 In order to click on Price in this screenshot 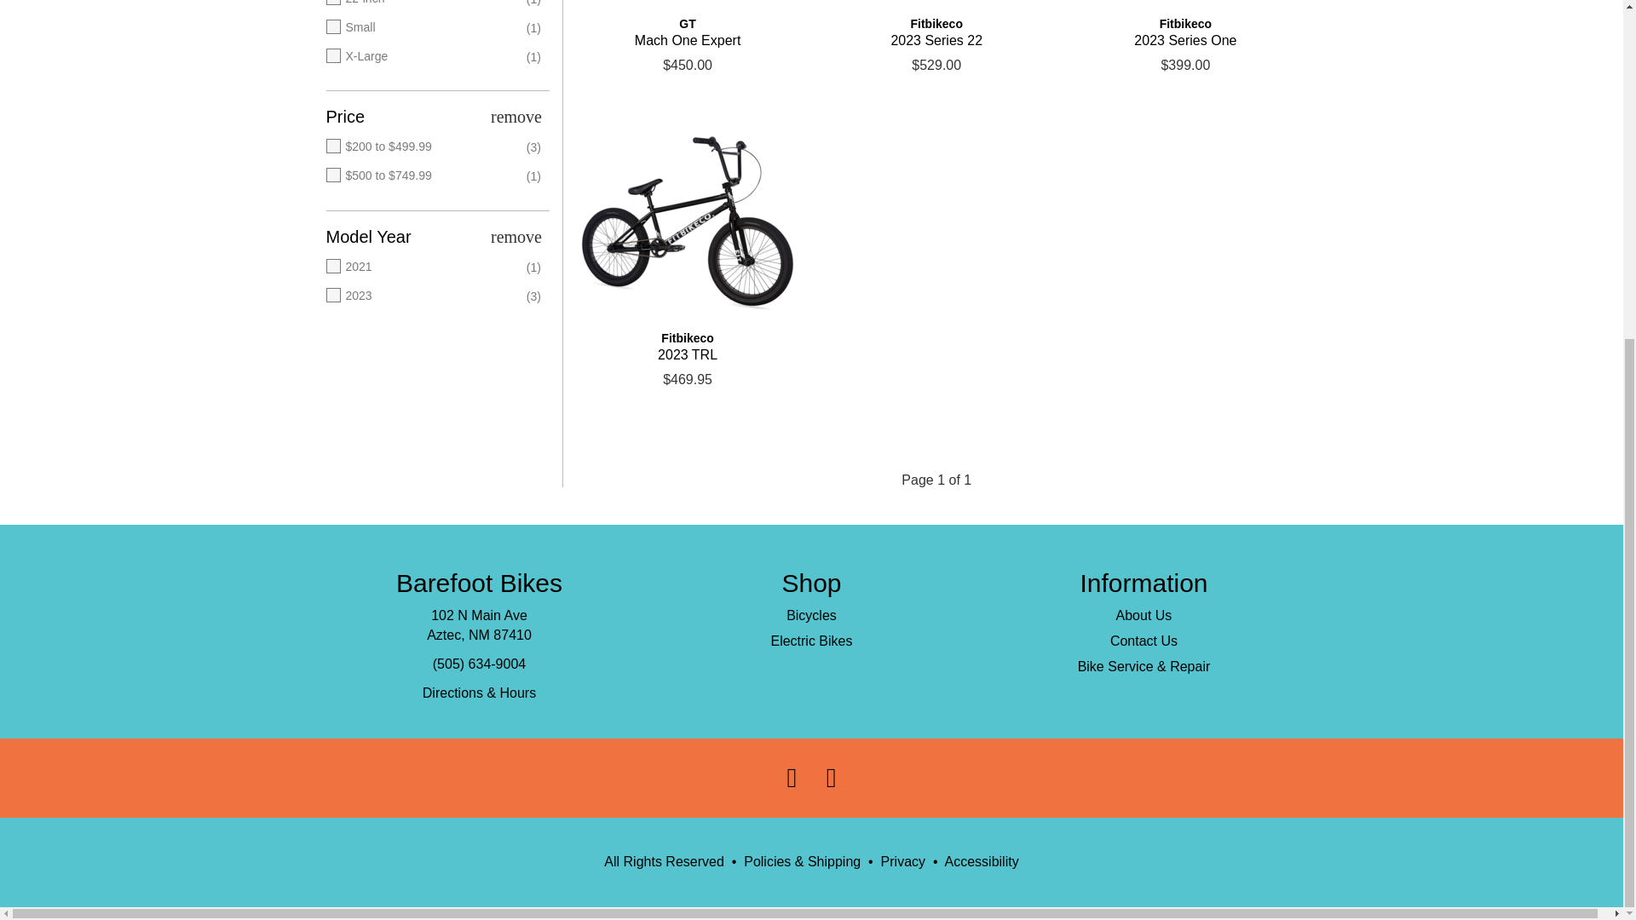, I will do `click(435, 116)`.